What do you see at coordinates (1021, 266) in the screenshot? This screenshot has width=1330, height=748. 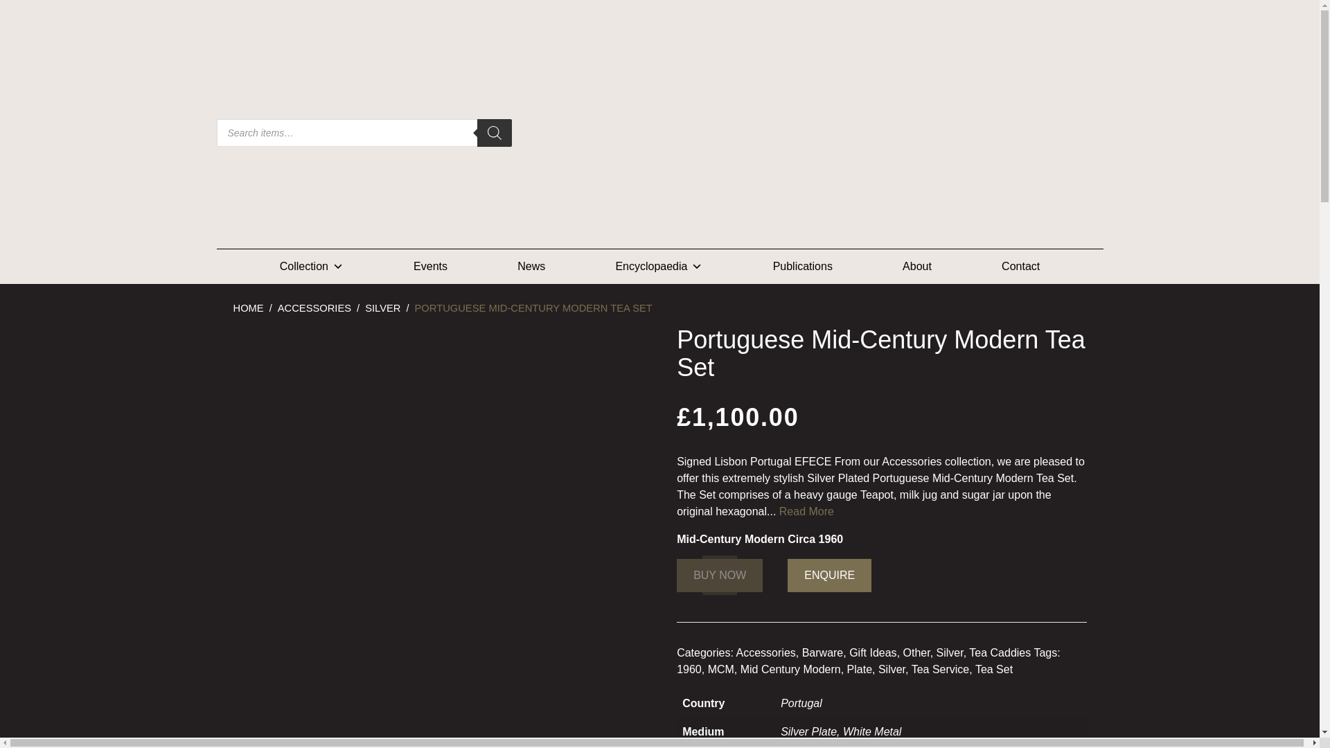 I see `Contact` at bounding box center [1021, 266].